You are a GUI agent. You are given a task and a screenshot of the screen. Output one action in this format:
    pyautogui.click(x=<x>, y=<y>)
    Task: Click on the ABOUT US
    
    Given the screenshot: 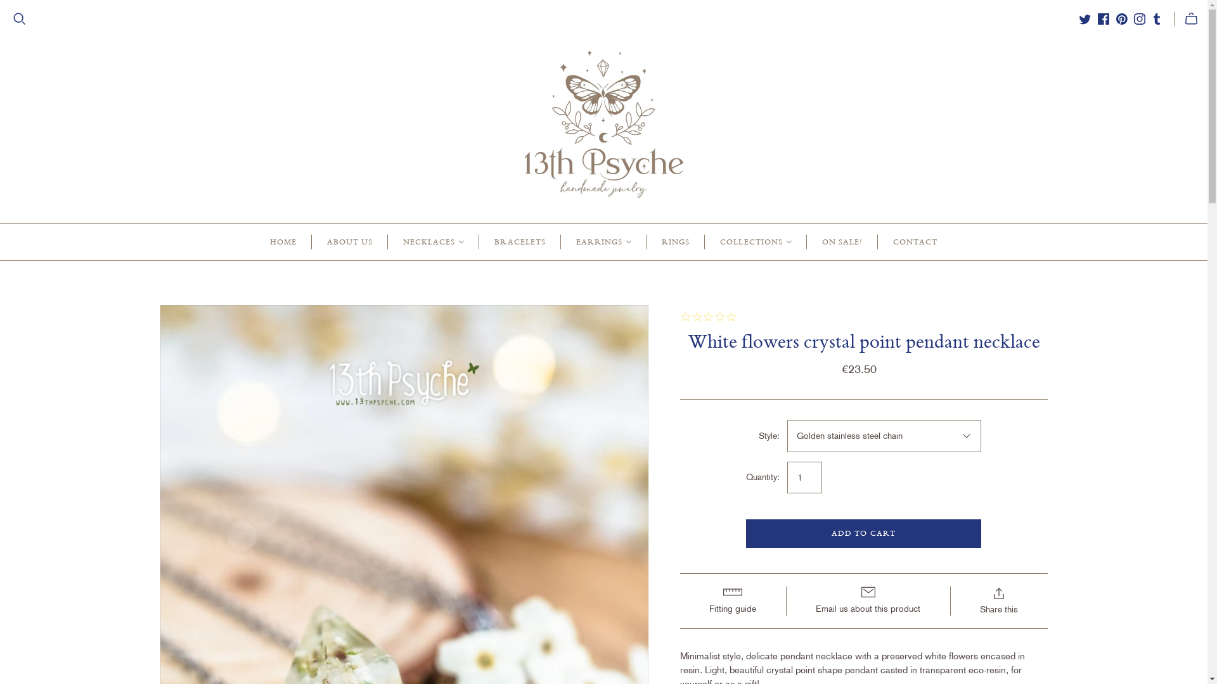 What is the action you would take?
    pyautogui.click(x=350, y=241)
    